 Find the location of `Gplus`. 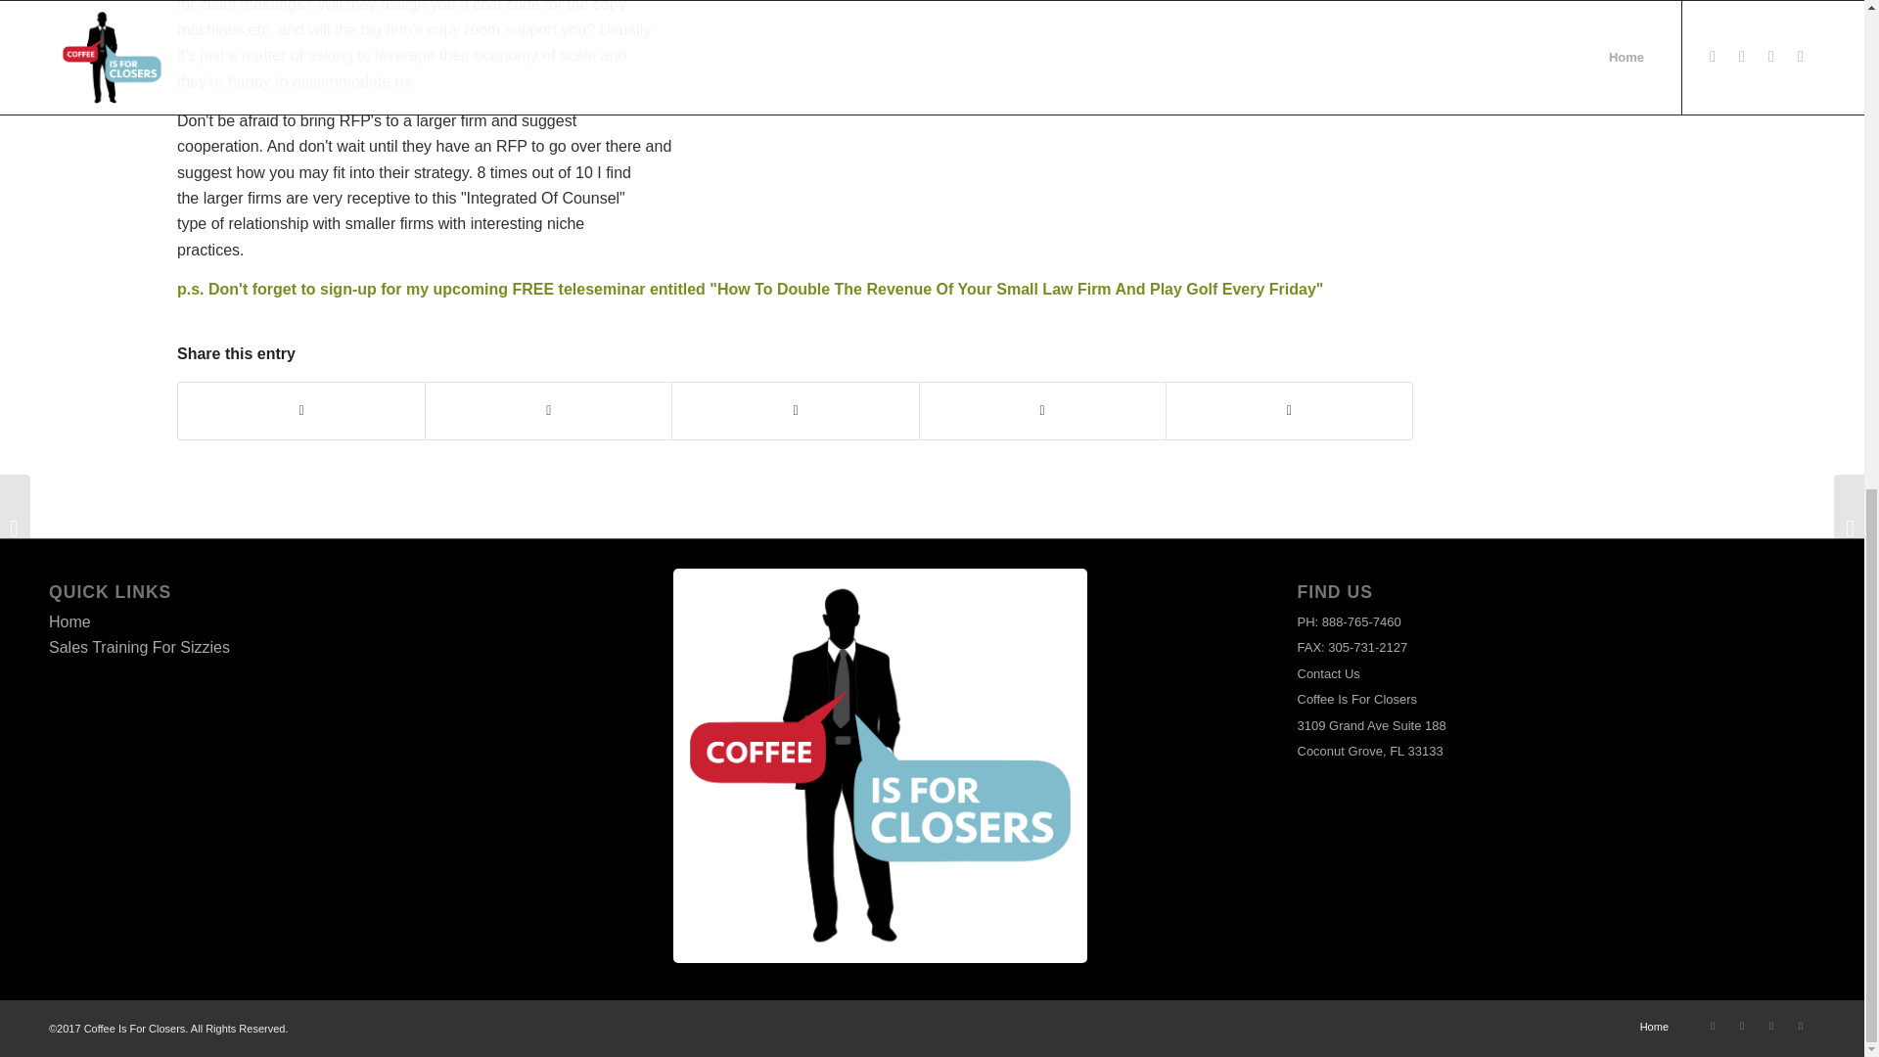

Gplus is located at coordinates (1771, 1025).